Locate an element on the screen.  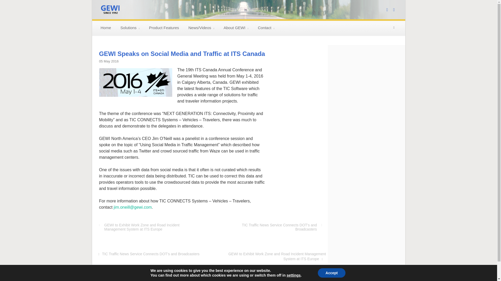
Solutions is located at coordinates (130, 28).